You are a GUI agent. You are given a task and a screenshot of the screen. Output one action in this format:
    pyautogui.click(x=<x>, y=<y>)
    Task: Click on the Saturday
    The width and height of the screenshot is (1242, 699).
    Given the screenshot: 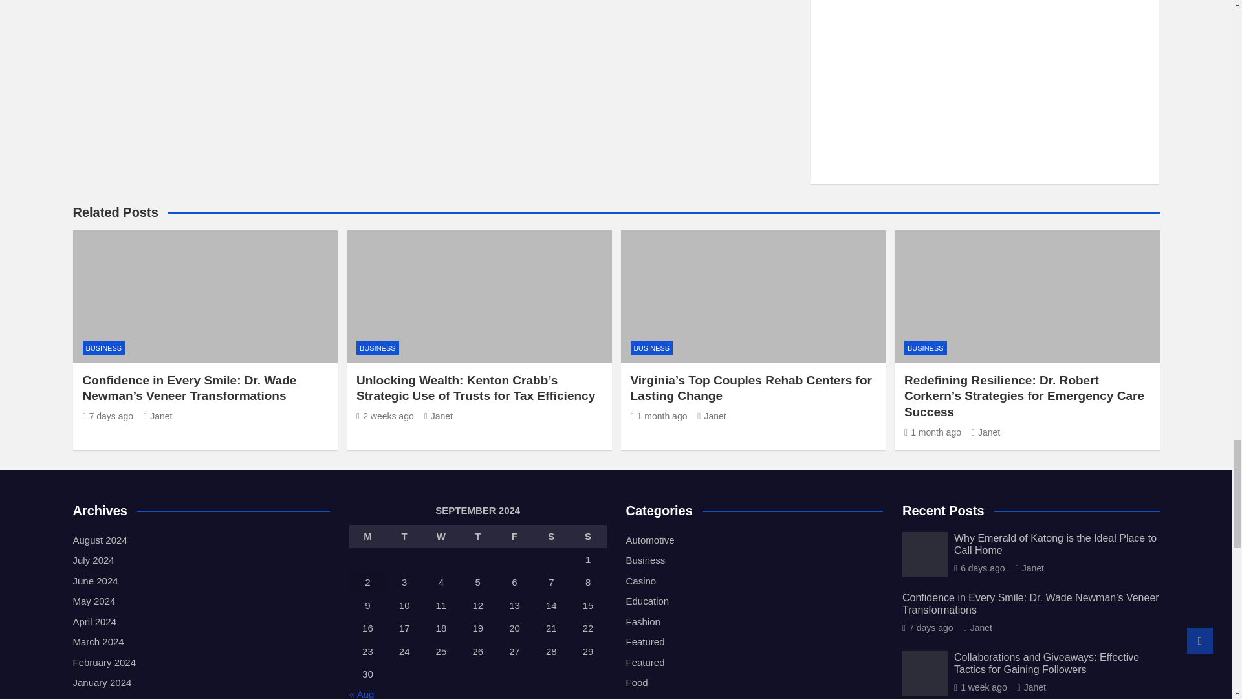 What is the action you would take?
    pyautogui.click(x=551, y=536)
    